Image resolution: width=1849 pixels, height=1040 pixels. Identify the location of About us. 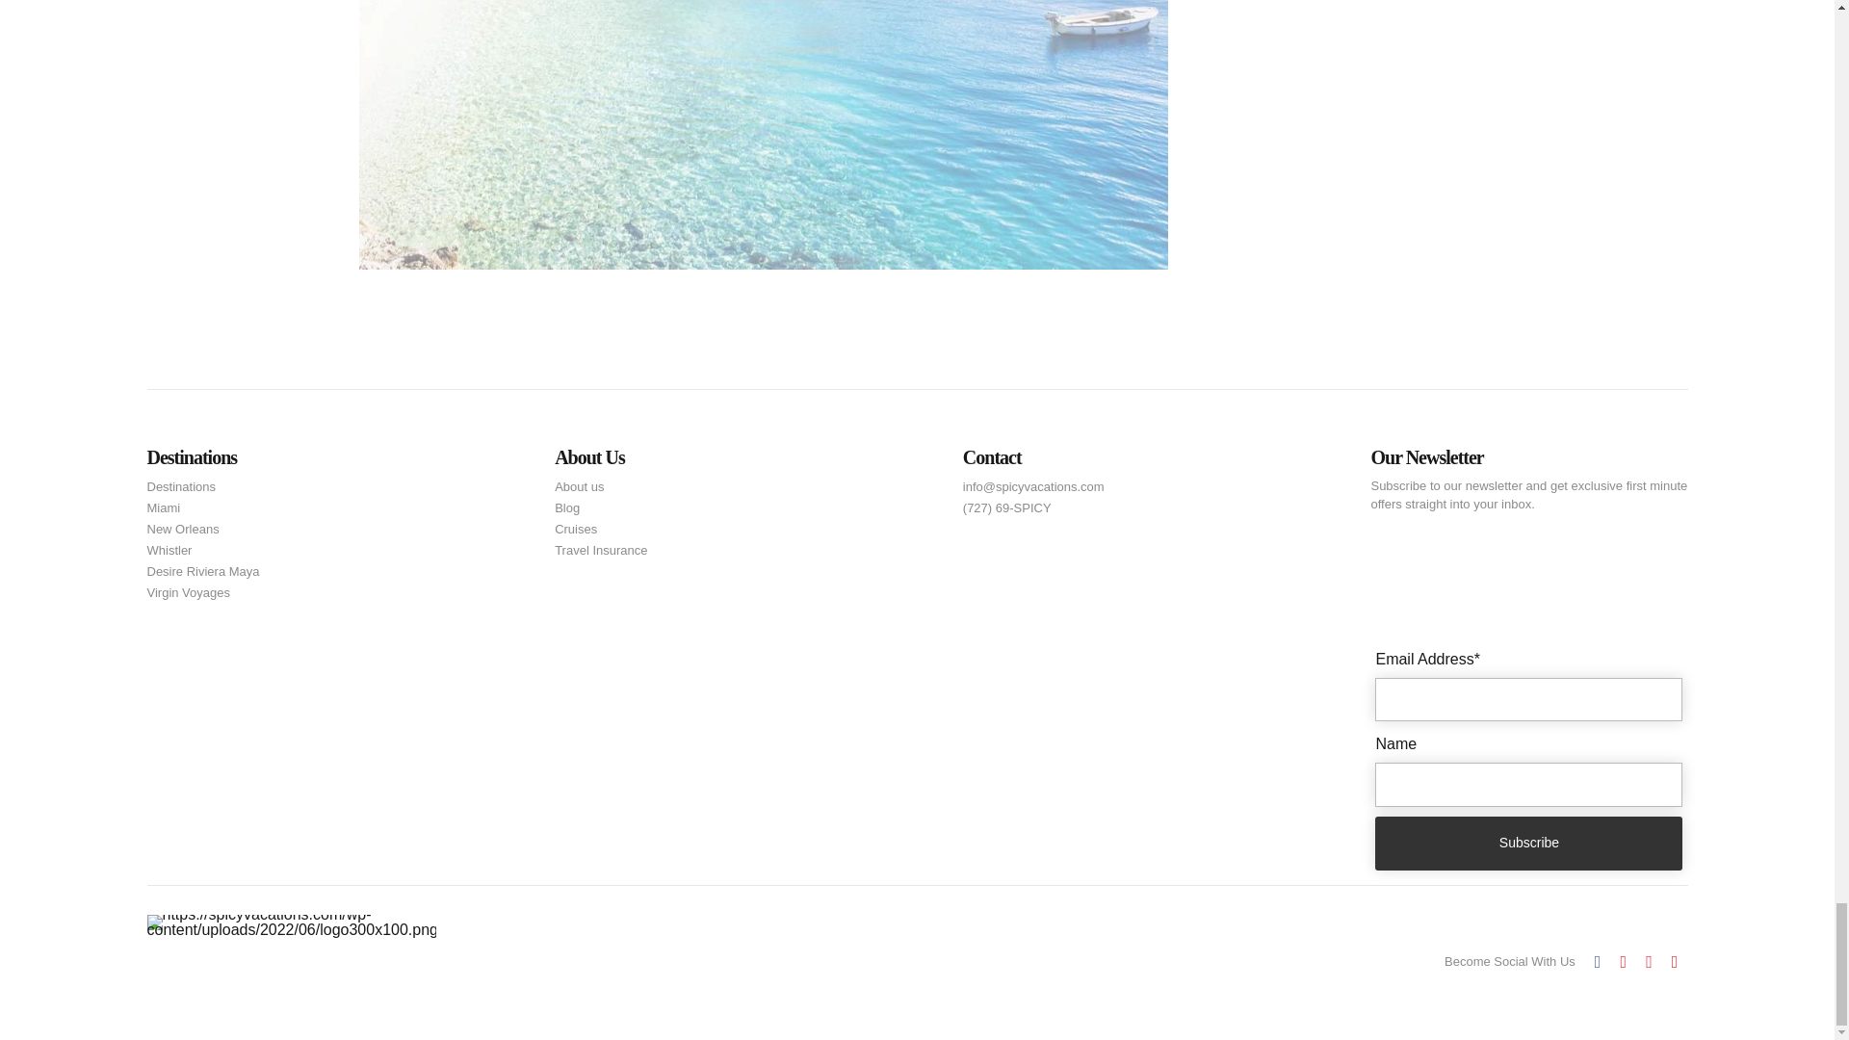
(580, 487).